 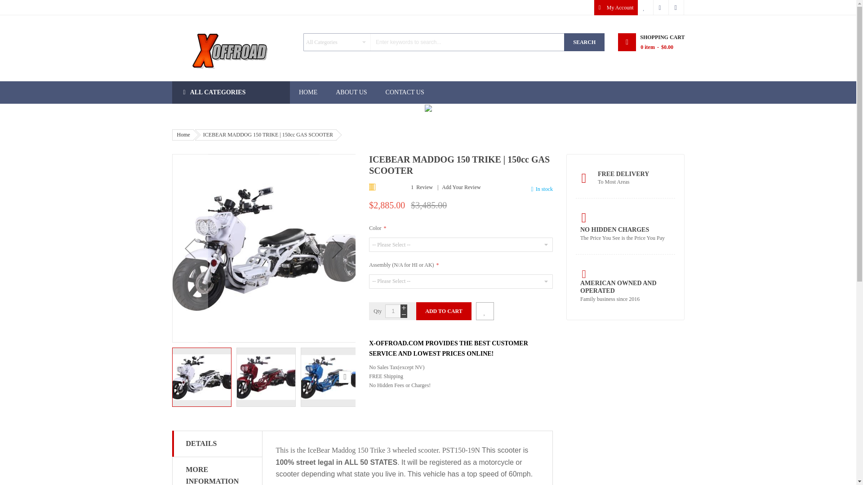 What do you see at coordinates (485, 311) in the screenshot?
I see `Add to Wish List` at bounding box center [485, 311].